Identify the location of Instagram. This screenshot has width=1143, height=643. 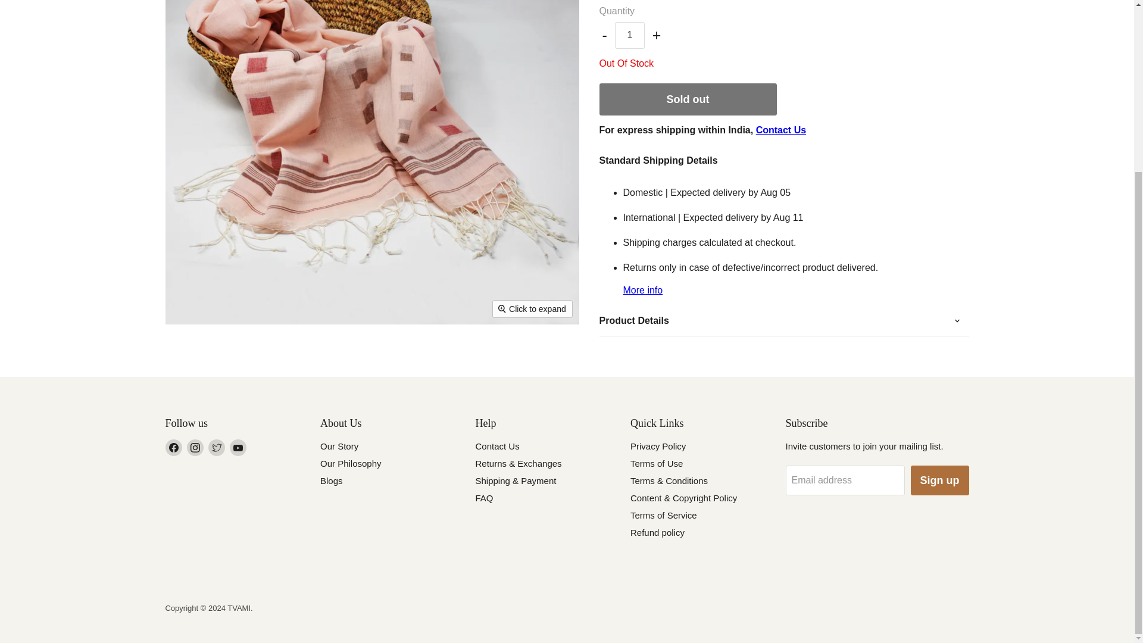
(195, 447).